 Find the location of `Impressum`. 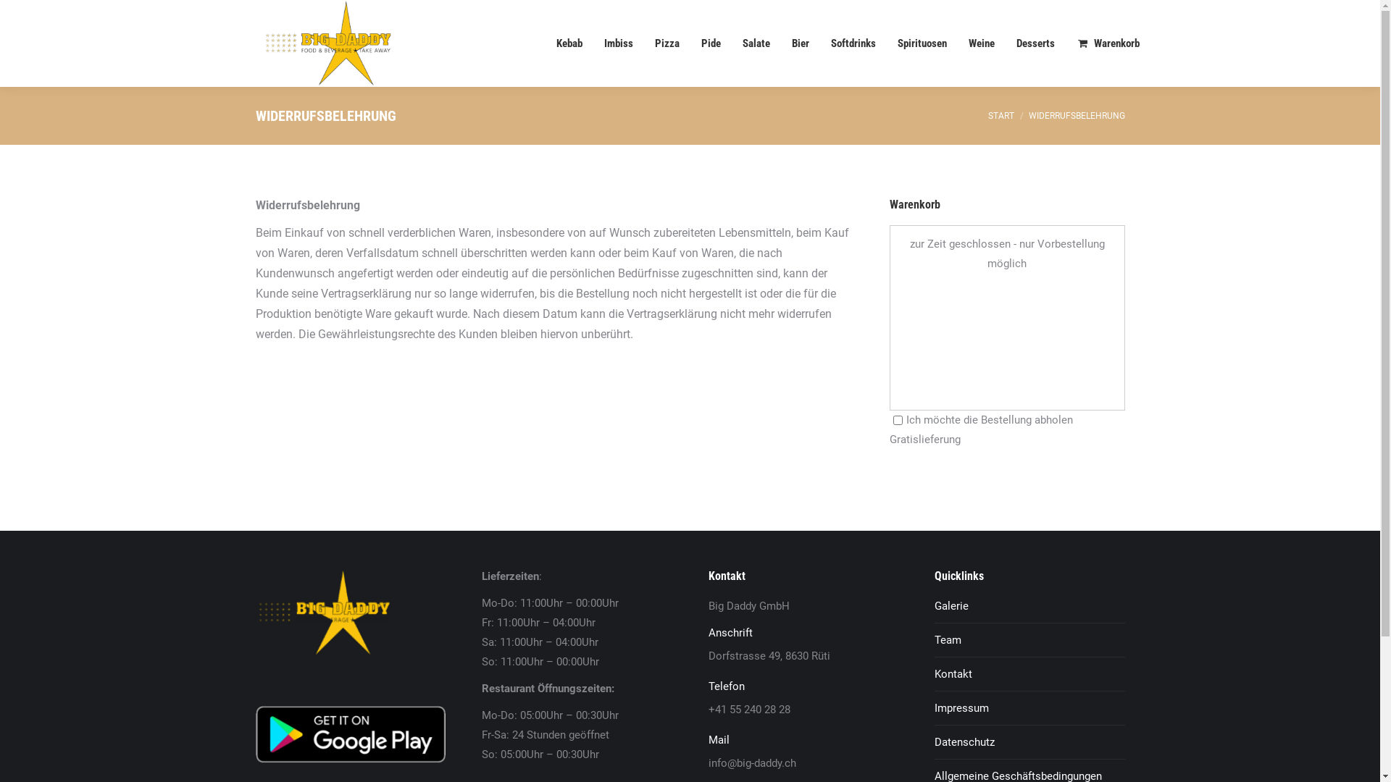

Impressum is located at coordinates (962, 708).